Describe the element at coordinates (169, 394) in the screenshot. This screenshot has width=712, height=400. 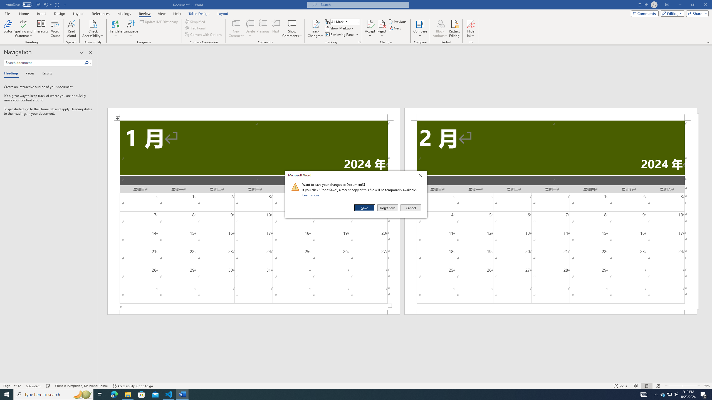
I see `Visual Studio Code - 1 running window` at that location.